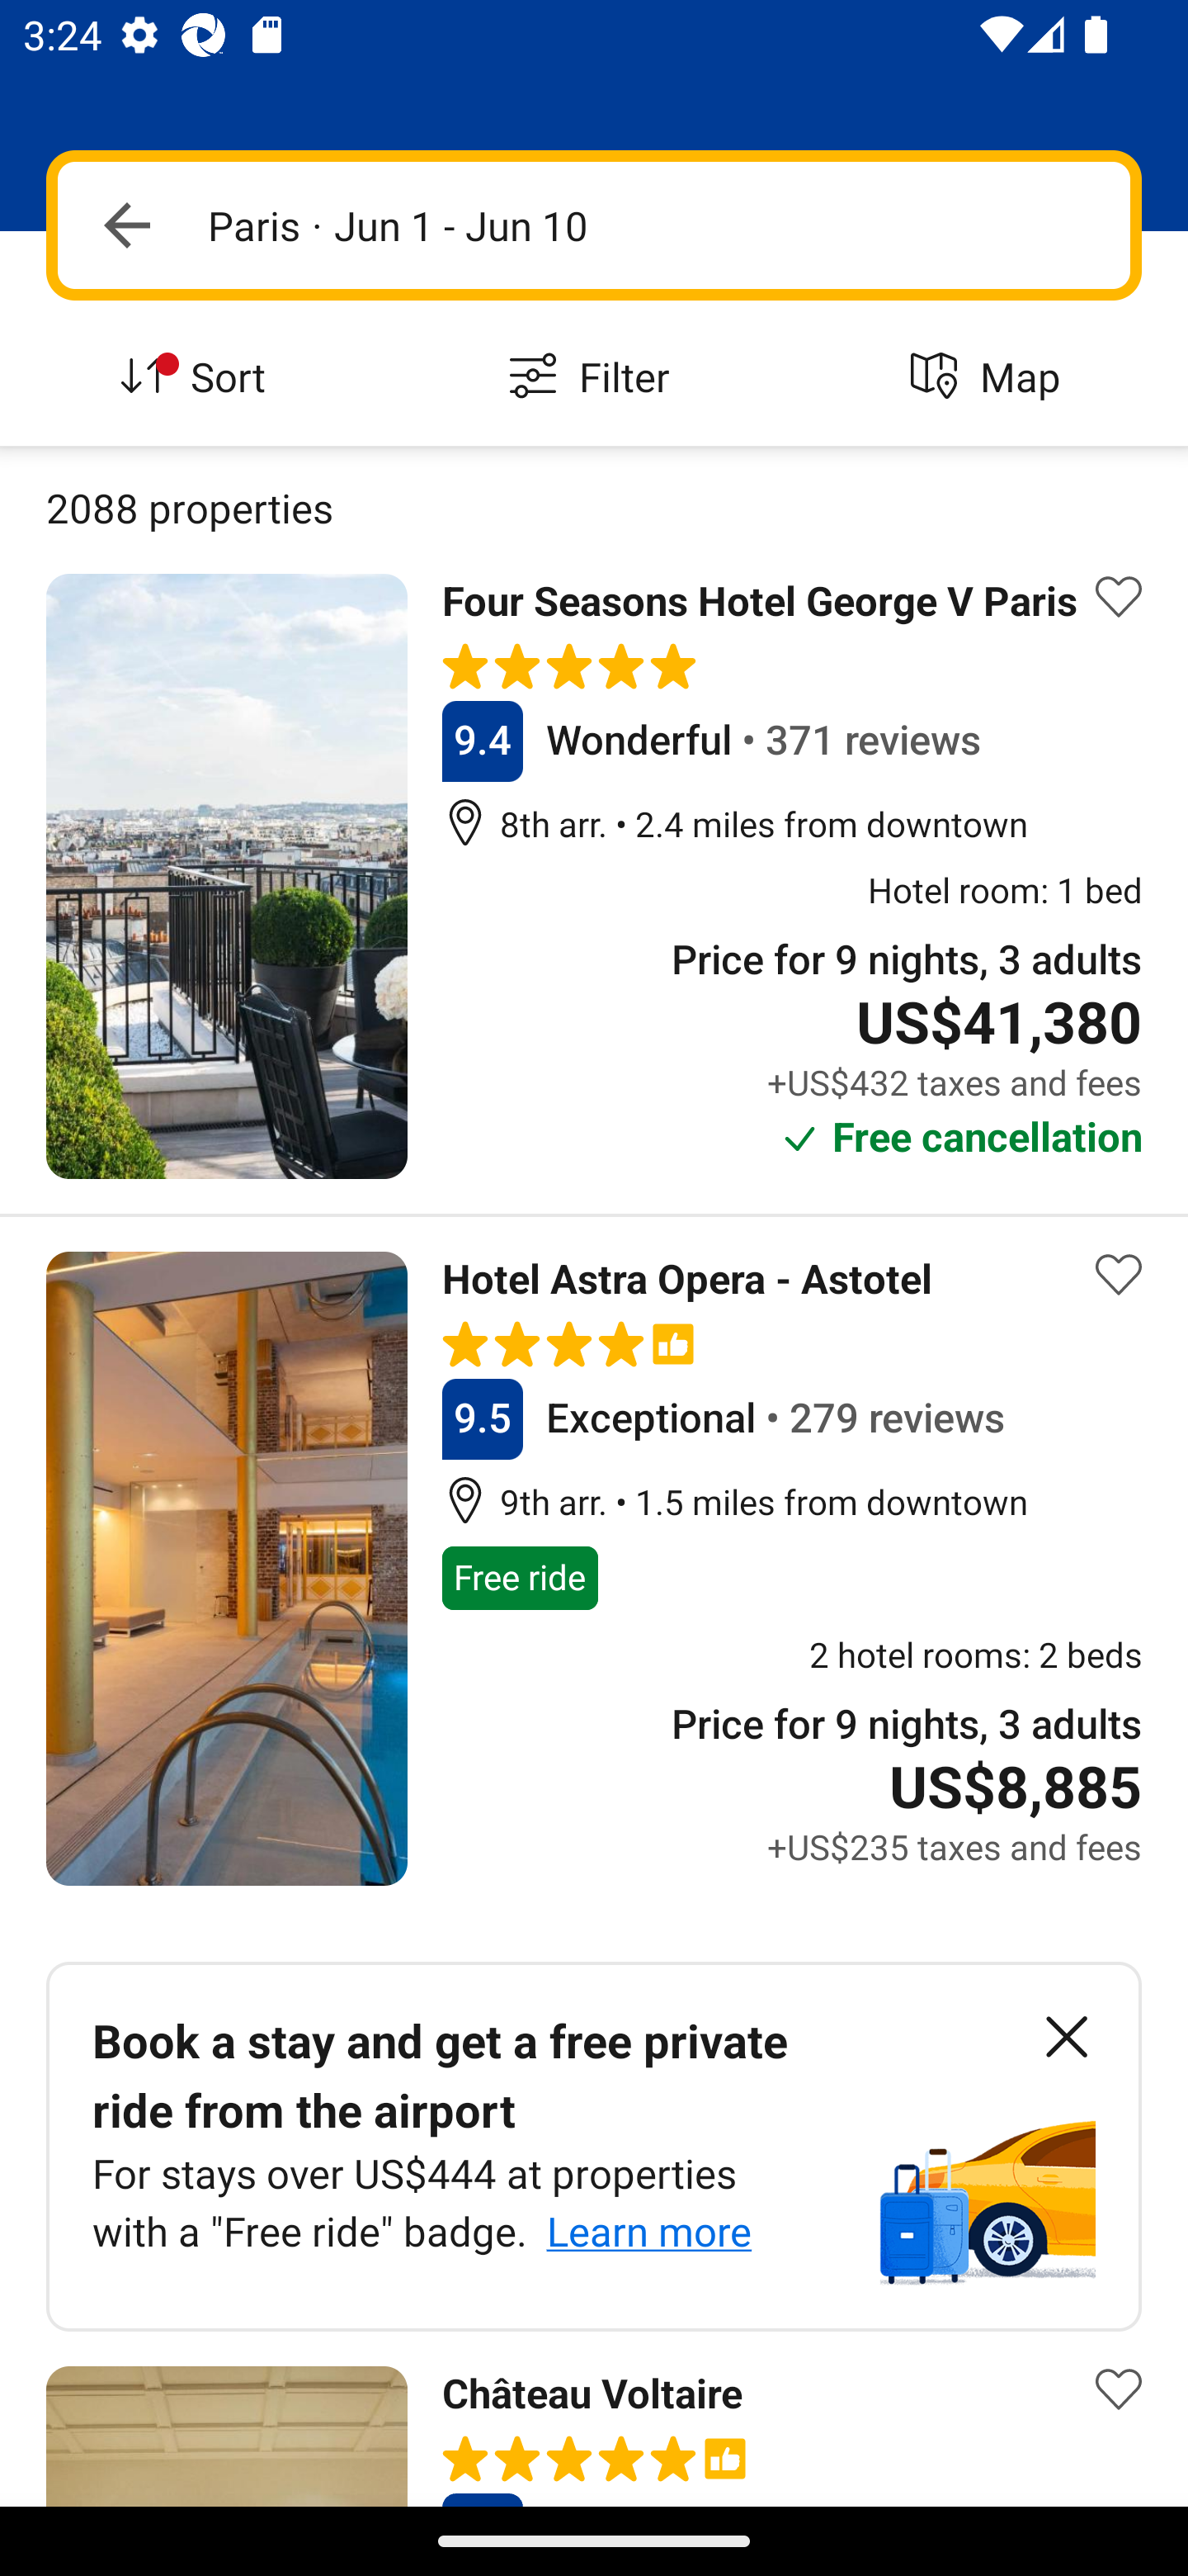 This screenshot has height=2576, width=1188. What do you see at coordinates (1119, 2389) in the screenshot?
I see `Save property to list` at bounding box center [1119, 2389].